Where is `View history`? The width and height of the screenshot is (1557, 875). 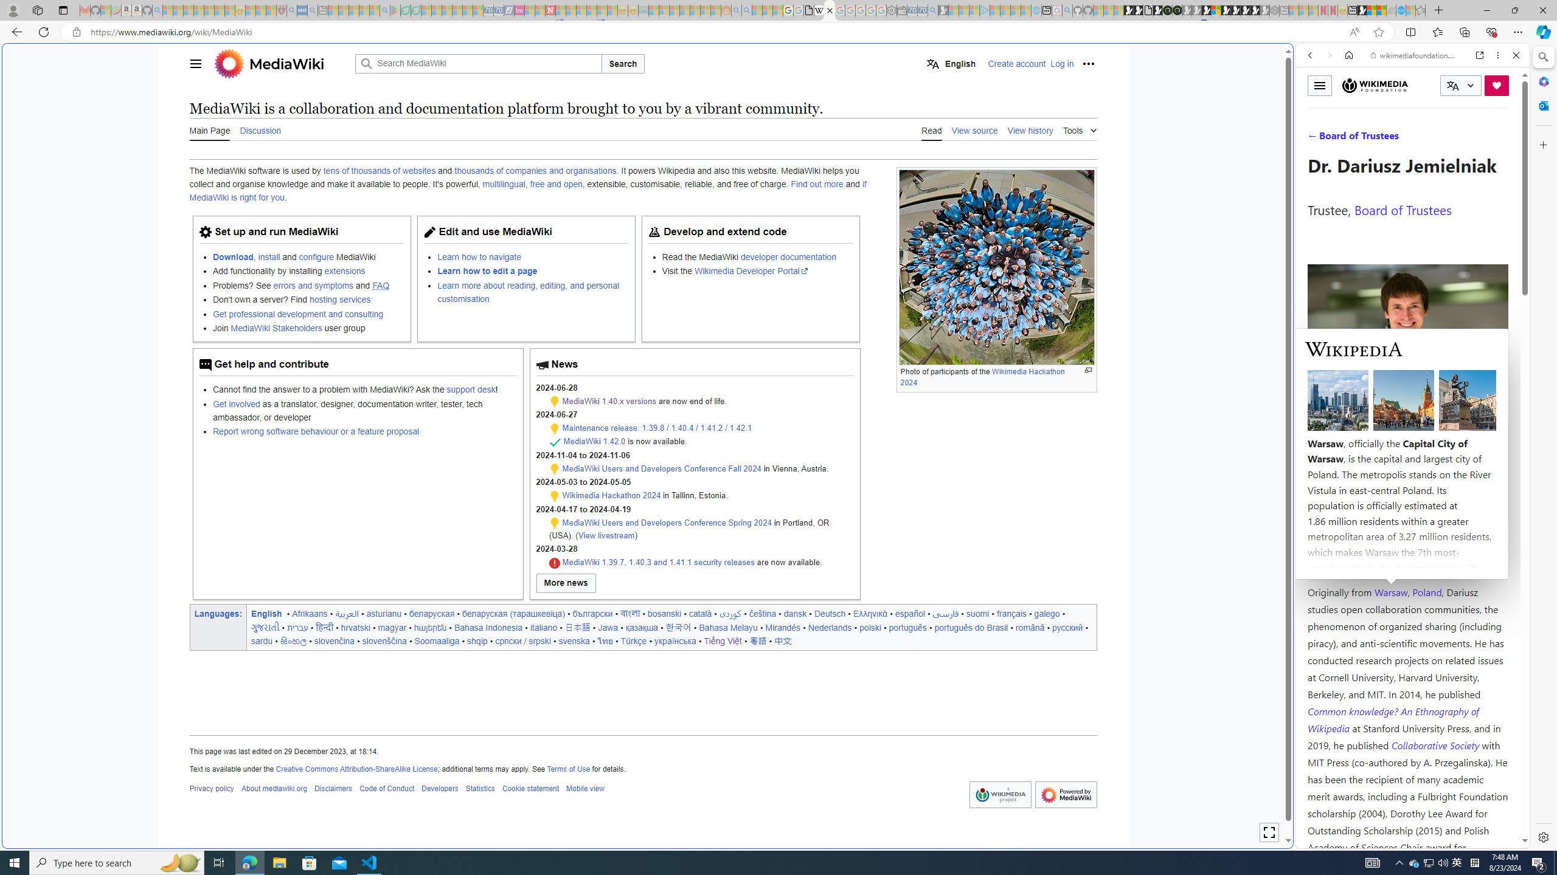 View history is located at coordinates (1030, 130).